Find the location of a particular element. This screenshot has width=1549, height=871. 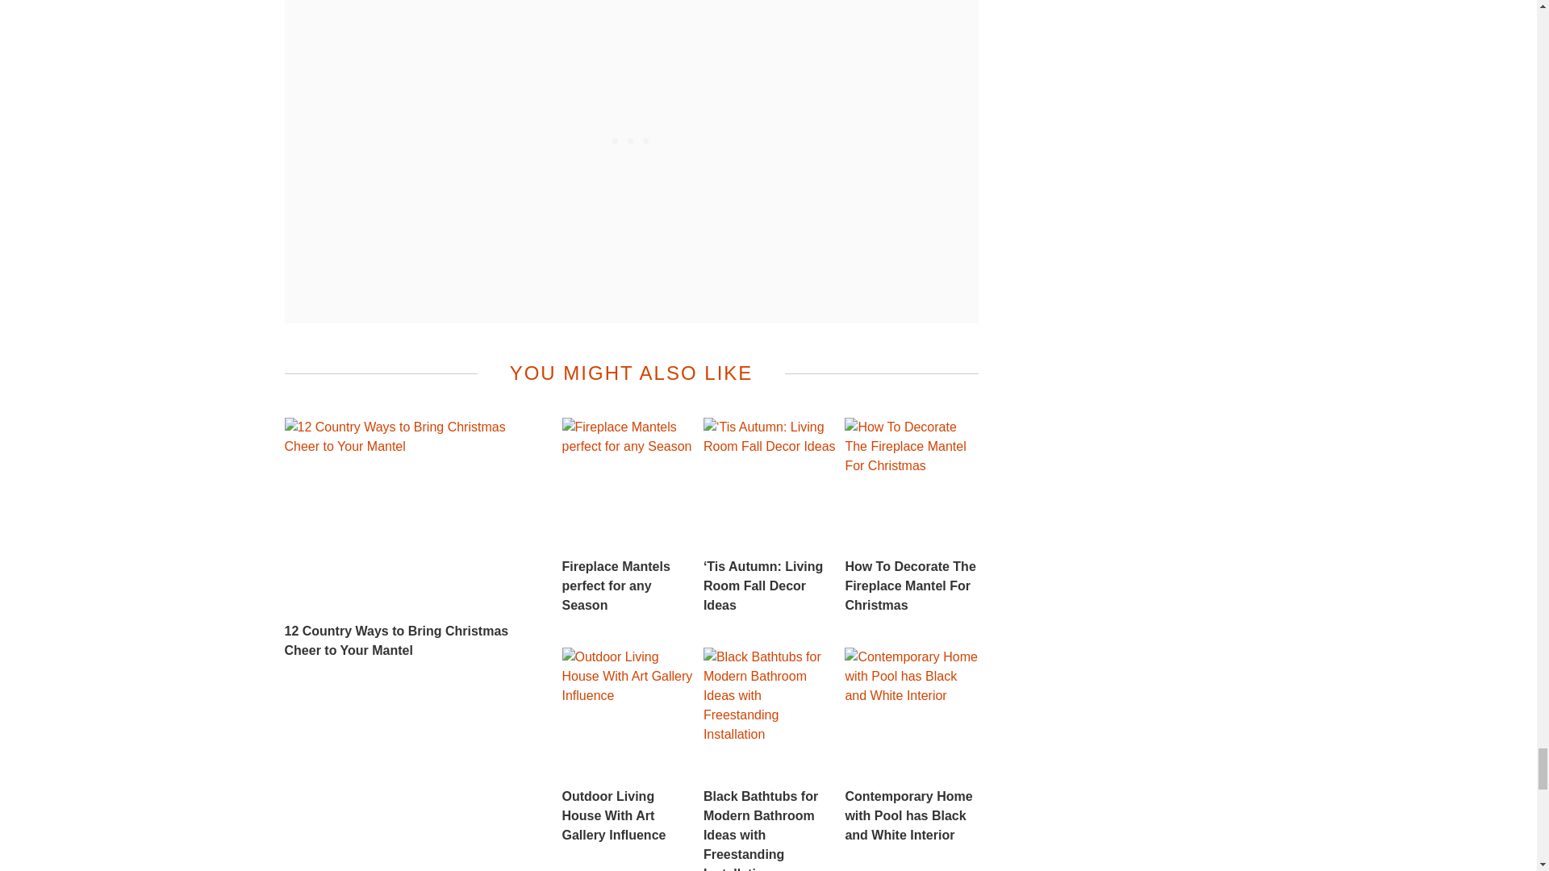

Fireplace Mantels perfect for any Season is located at coordinates (628, 516).